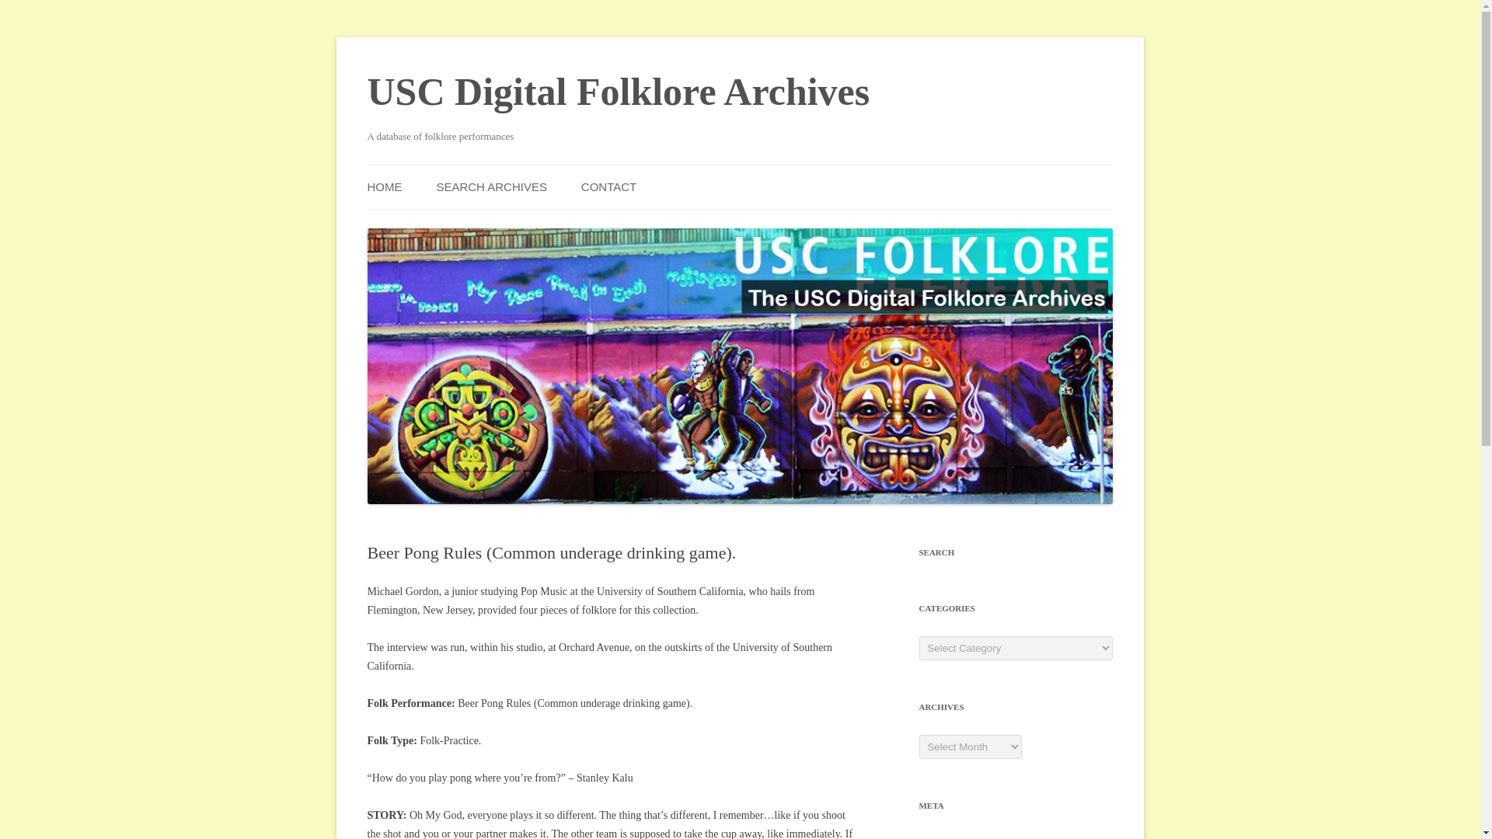 The image size is (1492, 839). I want to click on USC Digital Folklore Archives, so click(619, 92).